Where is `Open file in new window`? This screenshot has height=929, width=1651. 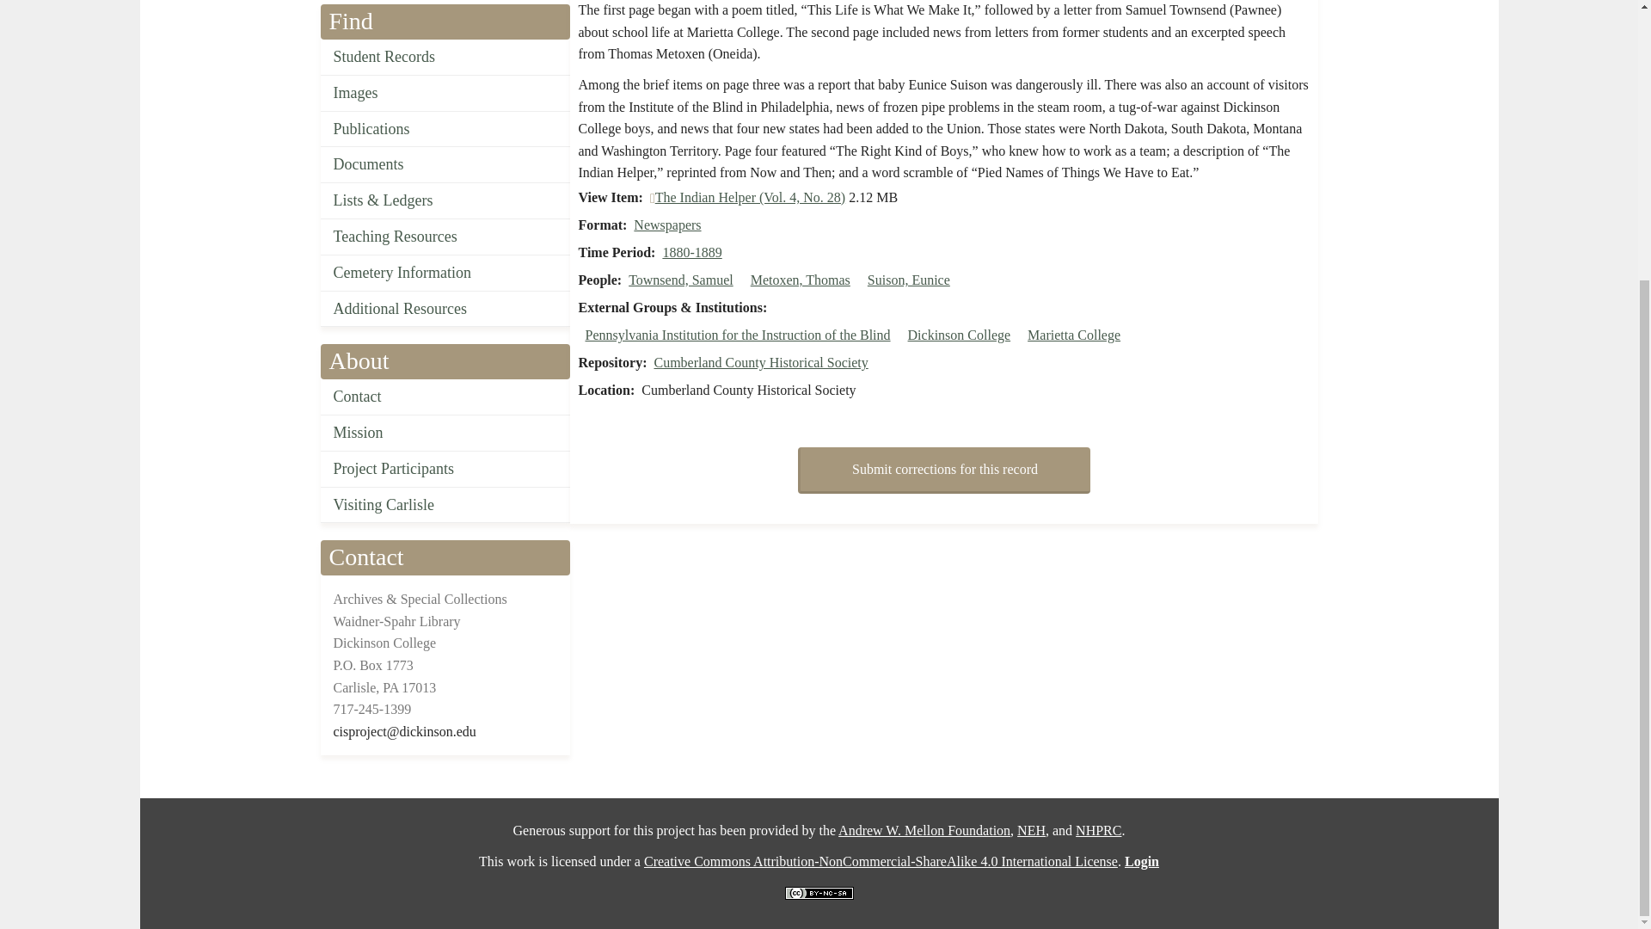 Open file in new window is located at coordinates (750, 197).